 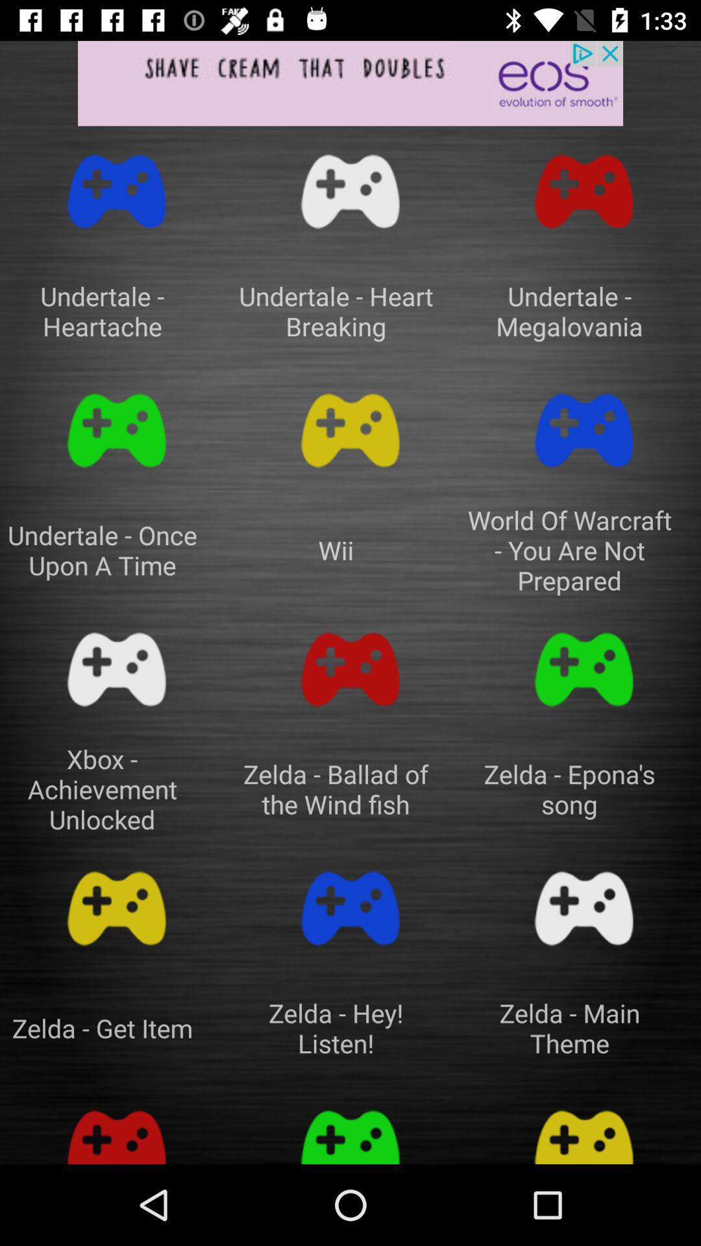 What do you see at coordinates (117, 191) in the screenshot?
I see `select song` at bounding box center [117, 191].